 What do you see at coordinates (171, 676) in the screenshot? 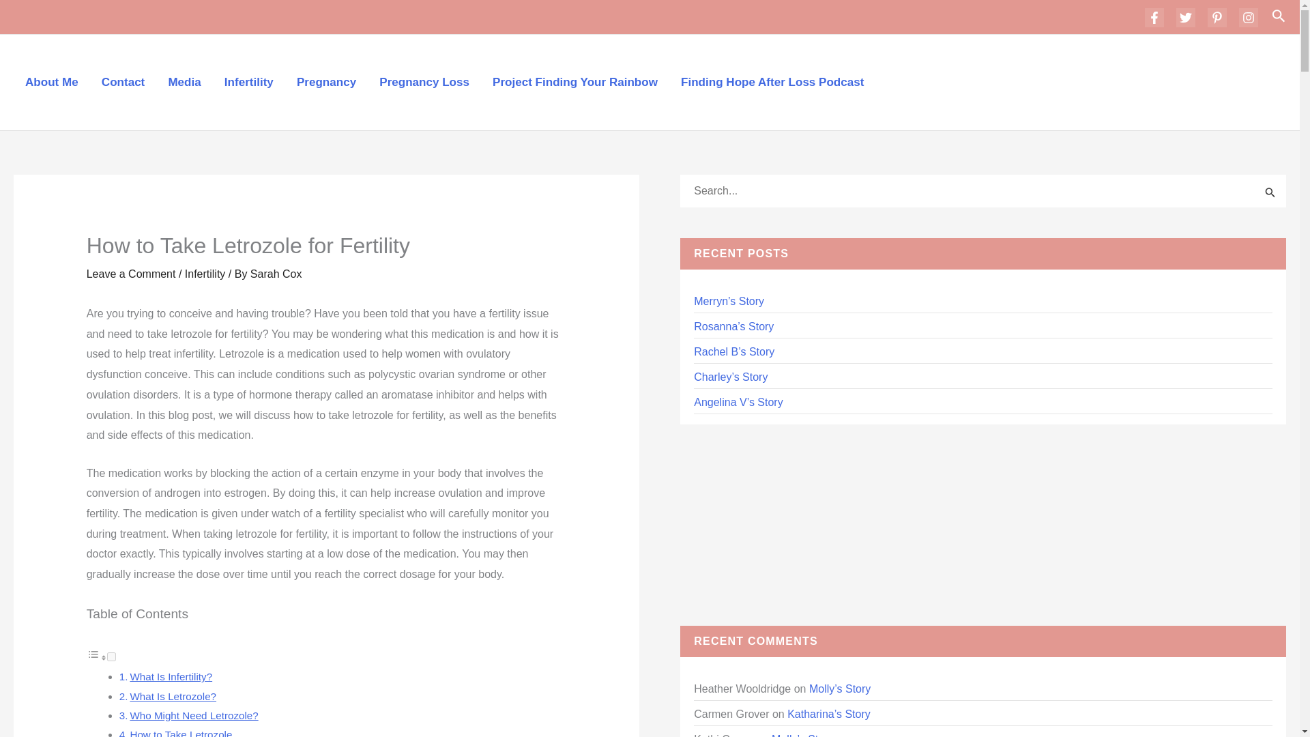
I see `What Is Infertility?` at bounding box center [171, 676].